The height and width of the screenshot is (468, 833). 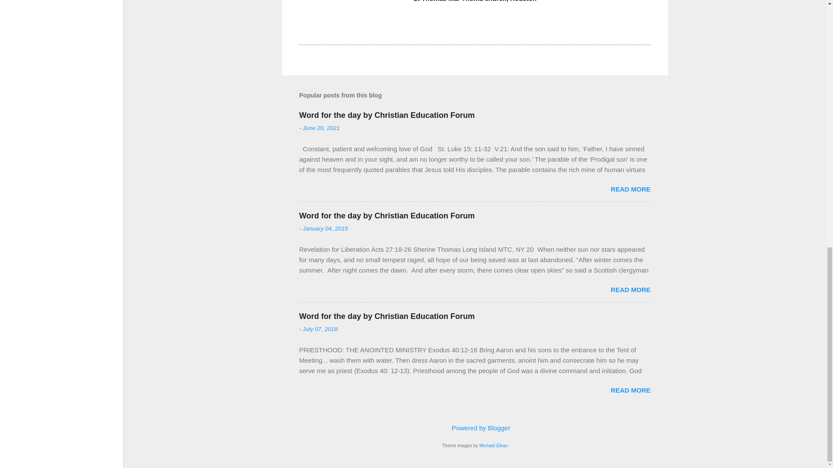 I want to click on READ MORE, so click(x=630, y=289).